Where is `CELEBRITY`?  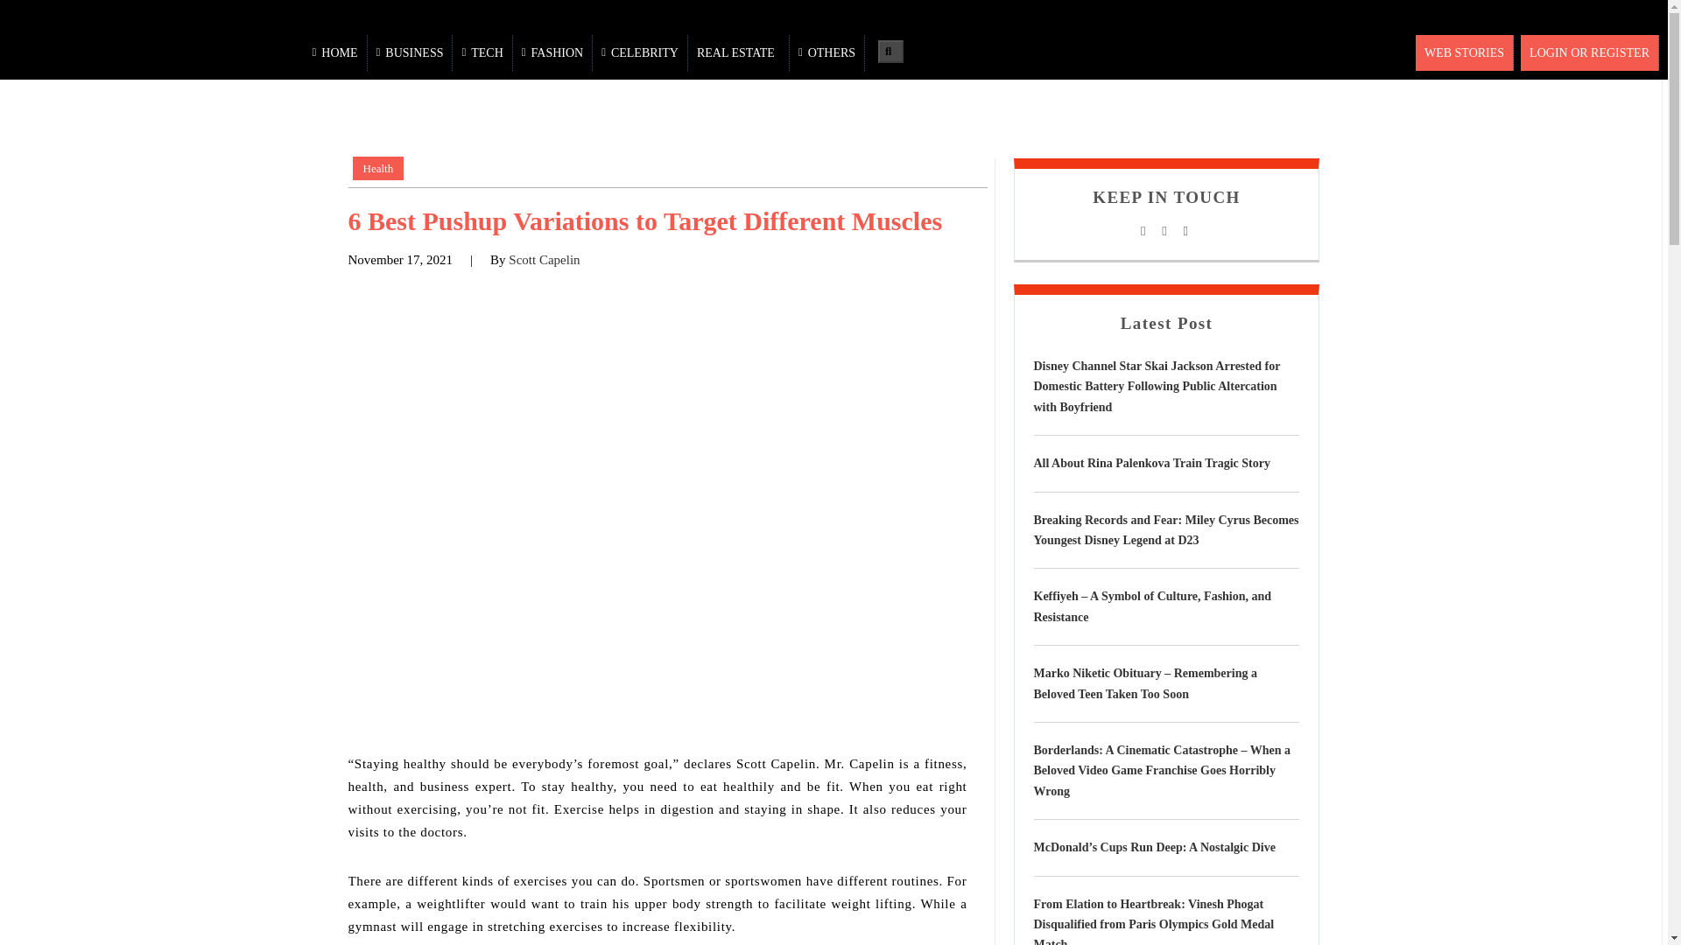 CELEBRITY is located at coordinates (640, 52).